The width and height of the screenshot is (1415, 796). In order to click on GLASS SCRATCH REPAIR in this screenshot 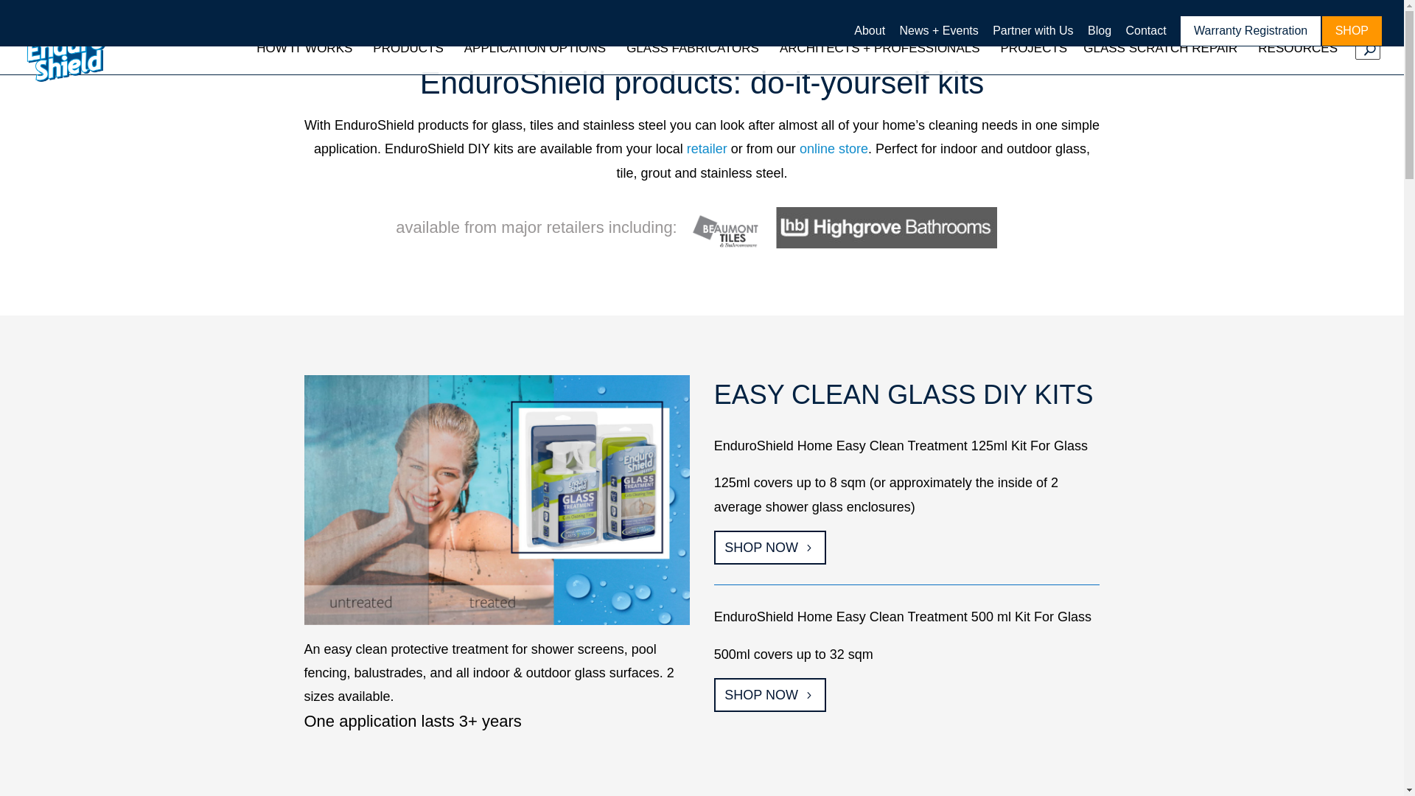, I will do `click(1170, 49)`.